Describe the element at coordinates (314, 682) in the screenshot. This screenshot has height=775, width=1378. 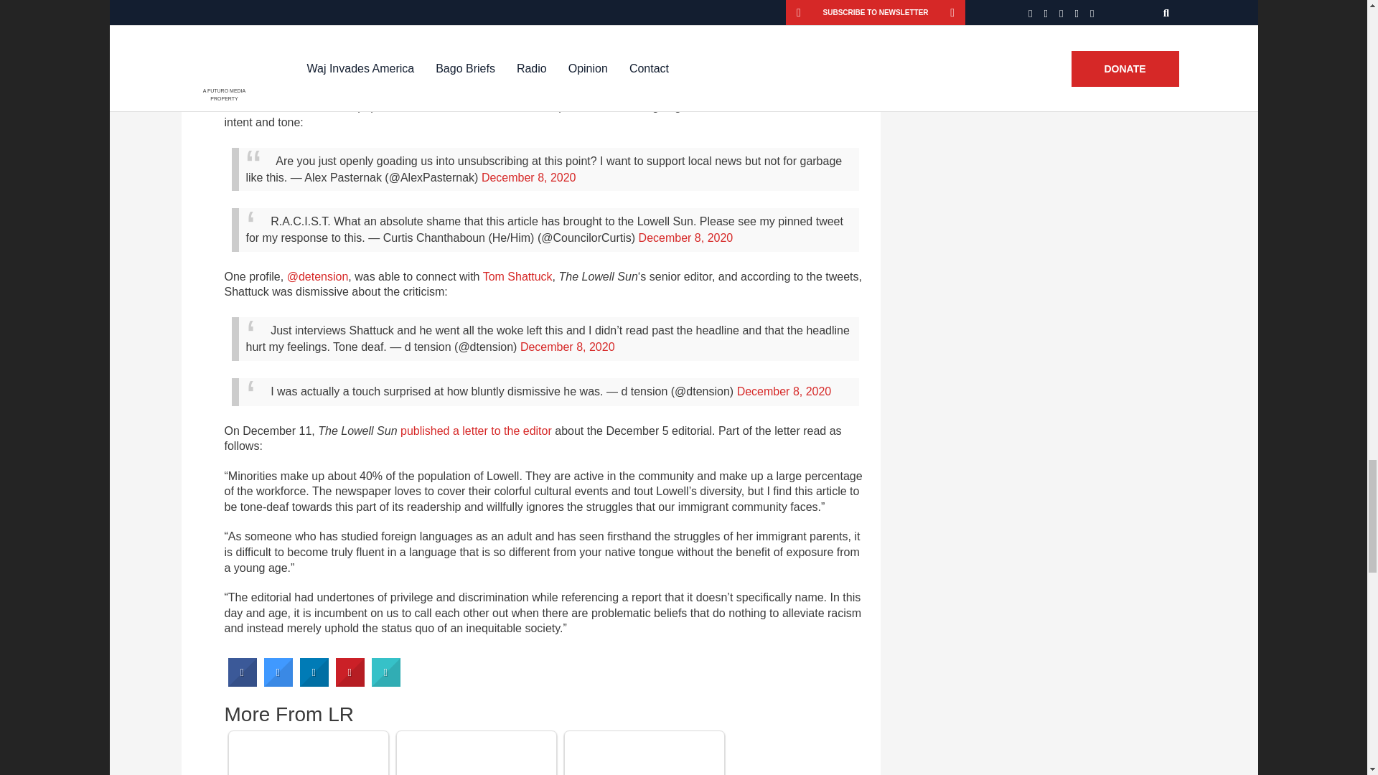
I see `Share to LinkedIn` at that location.